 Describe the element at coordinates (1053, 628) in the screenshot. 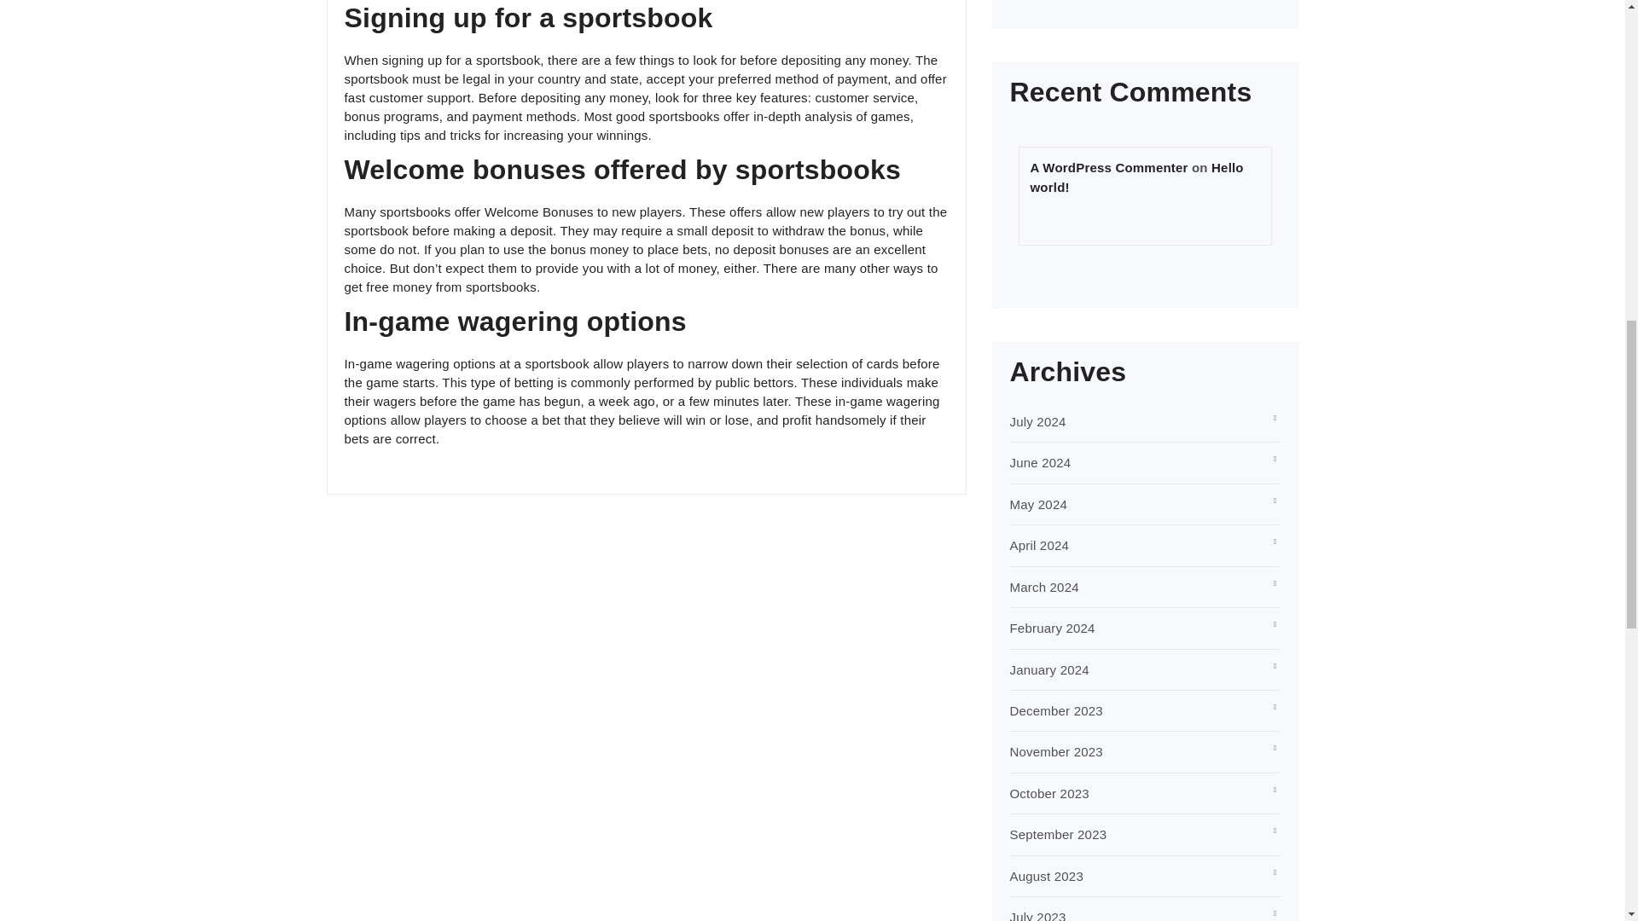

I see `February 2024` at that location.